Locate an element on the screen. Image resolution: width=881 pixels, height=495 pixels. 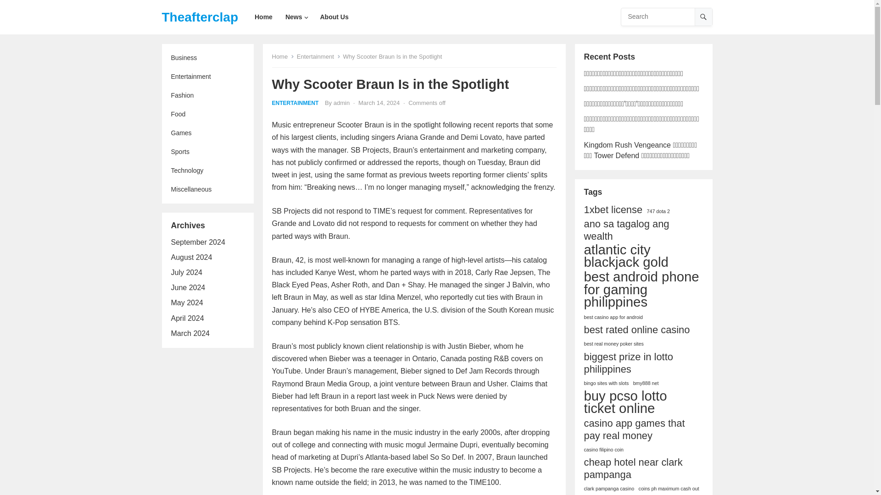
Technology is located at coordinates (207, 170).